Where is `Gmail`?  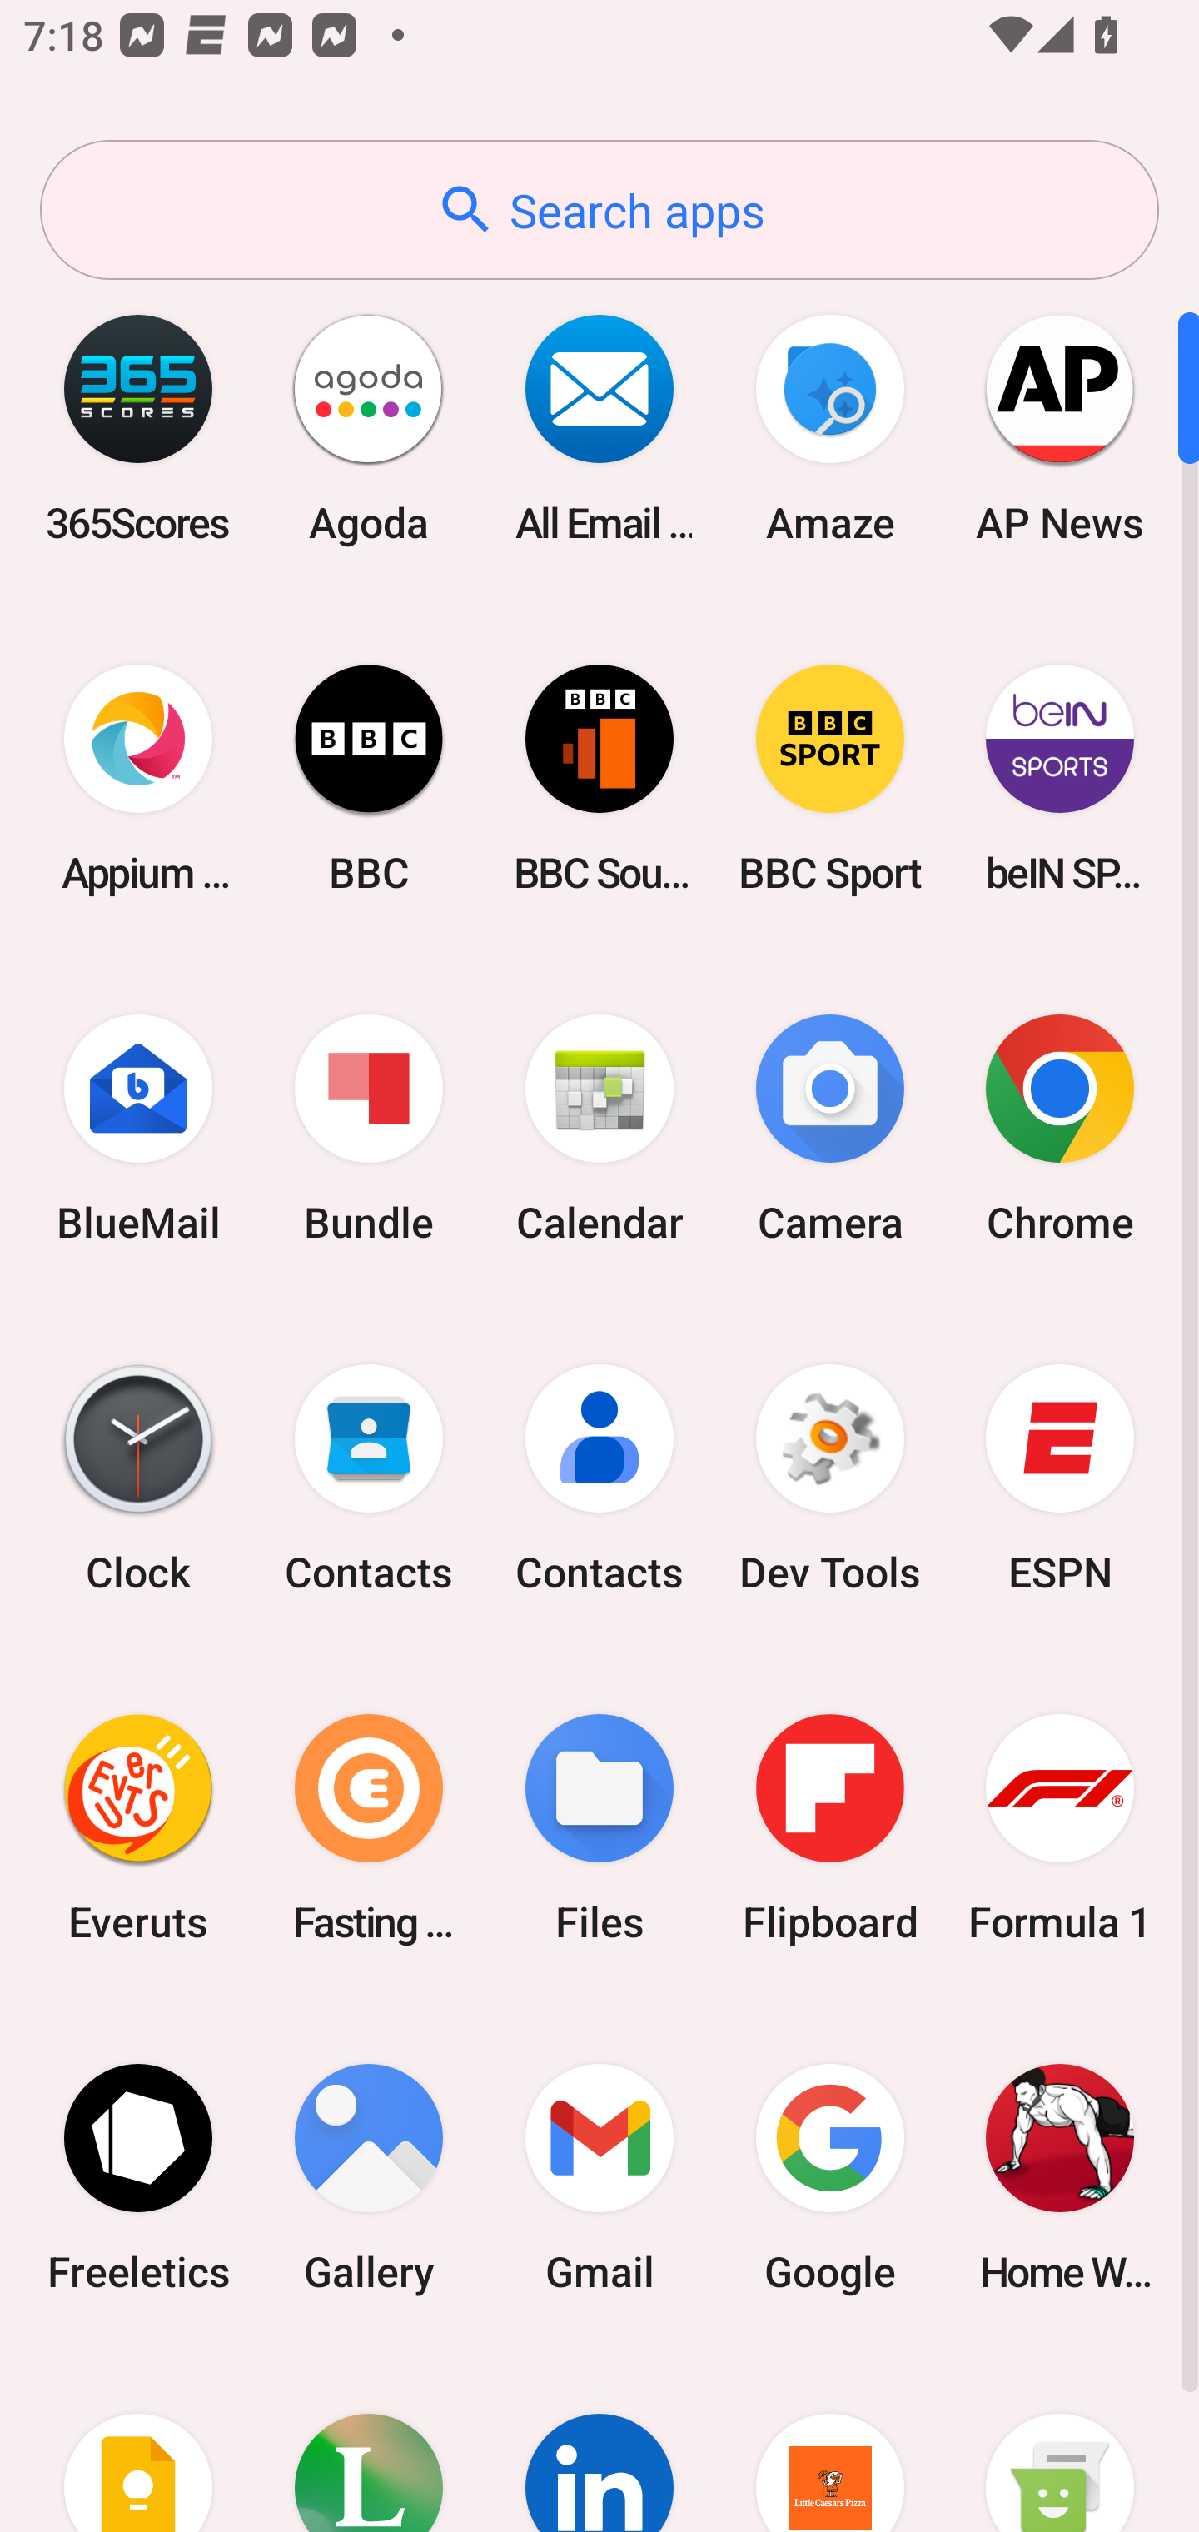
Gmail is located at coordinates (599, 2177).